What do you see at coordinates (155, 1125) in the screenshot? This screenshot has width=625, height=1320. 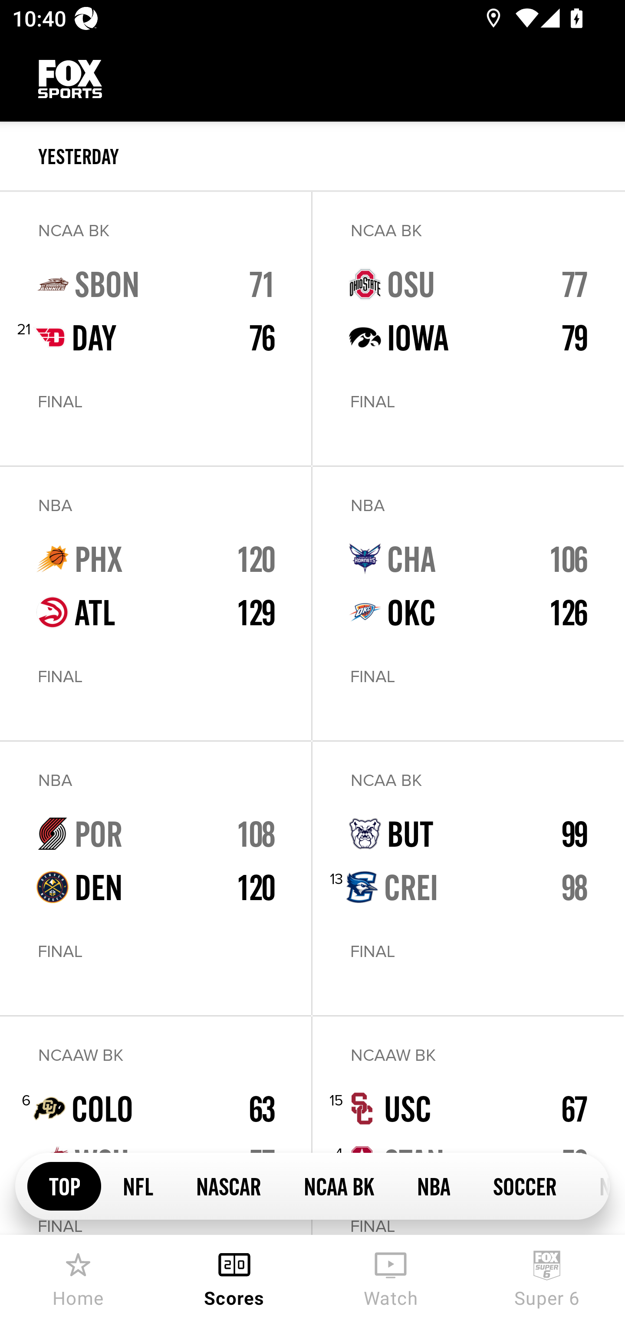 I see `NCAAW BK 6 COLO 63 WSU 57 FINAL` at bounding box center [155, 1125].